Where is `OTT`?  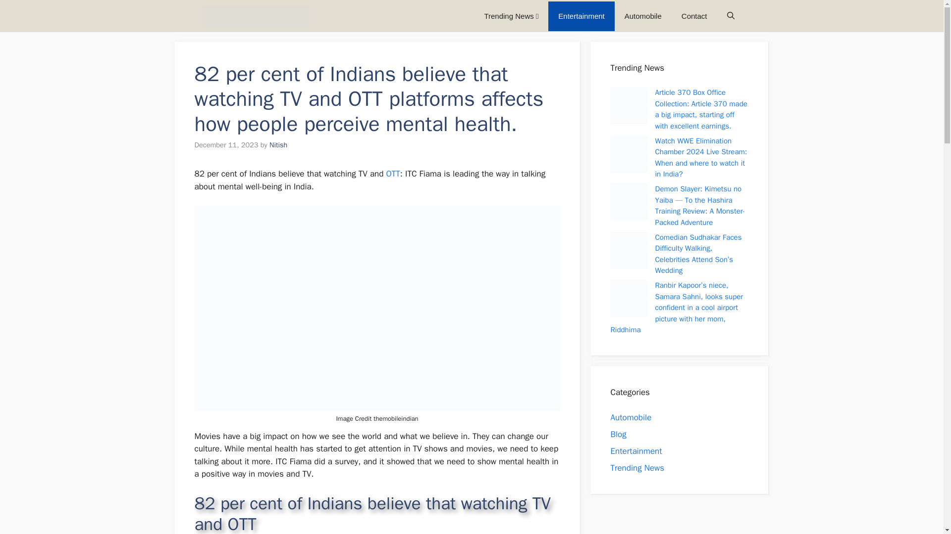 OTT is located at coordinates (393, 174).